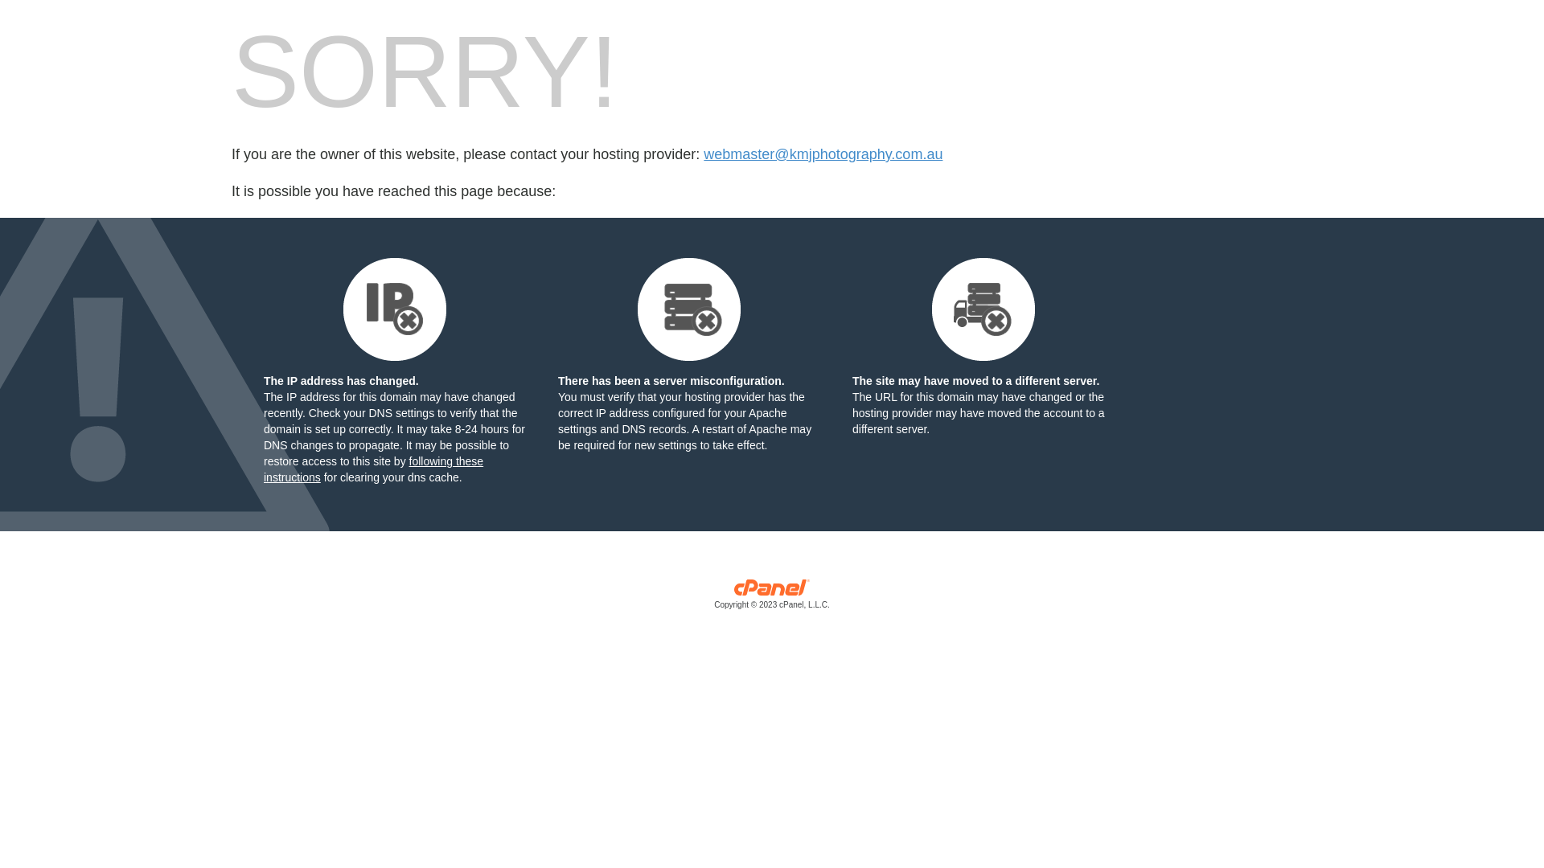  Describe the element at coordinates (823, 154) in the screenshot. I see `webmaster@kmjphotography.com.au` at that location.